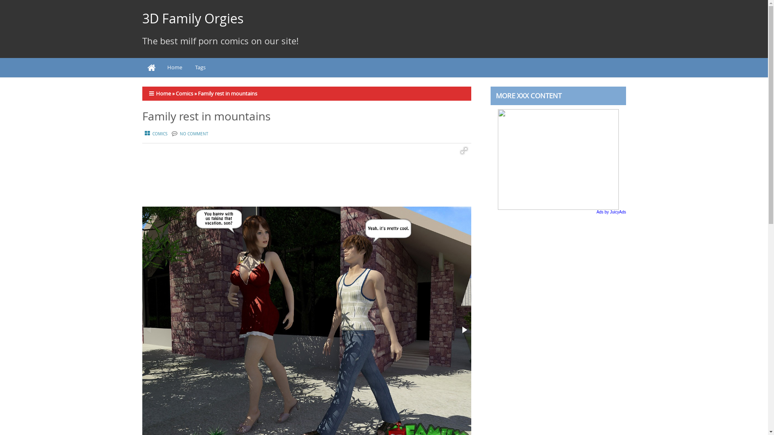 The width and height of the screenshot is (774, 435). What do you see at coordinates (154, 134) in the screenshot?
I see `COMICS` at bounding box center [154, 134].